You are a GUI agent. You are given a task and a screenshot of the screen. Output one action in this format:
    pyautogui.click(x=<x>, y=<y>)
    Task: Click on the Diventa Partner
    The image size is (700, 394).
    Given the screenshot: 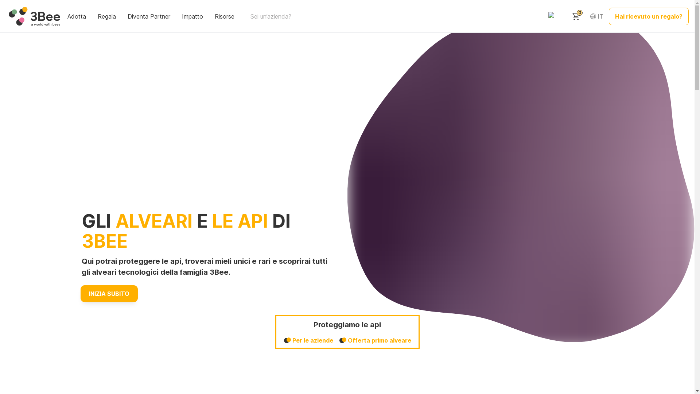 What is the action you would take?
    pyautogui.click(x=149, y=16)
    